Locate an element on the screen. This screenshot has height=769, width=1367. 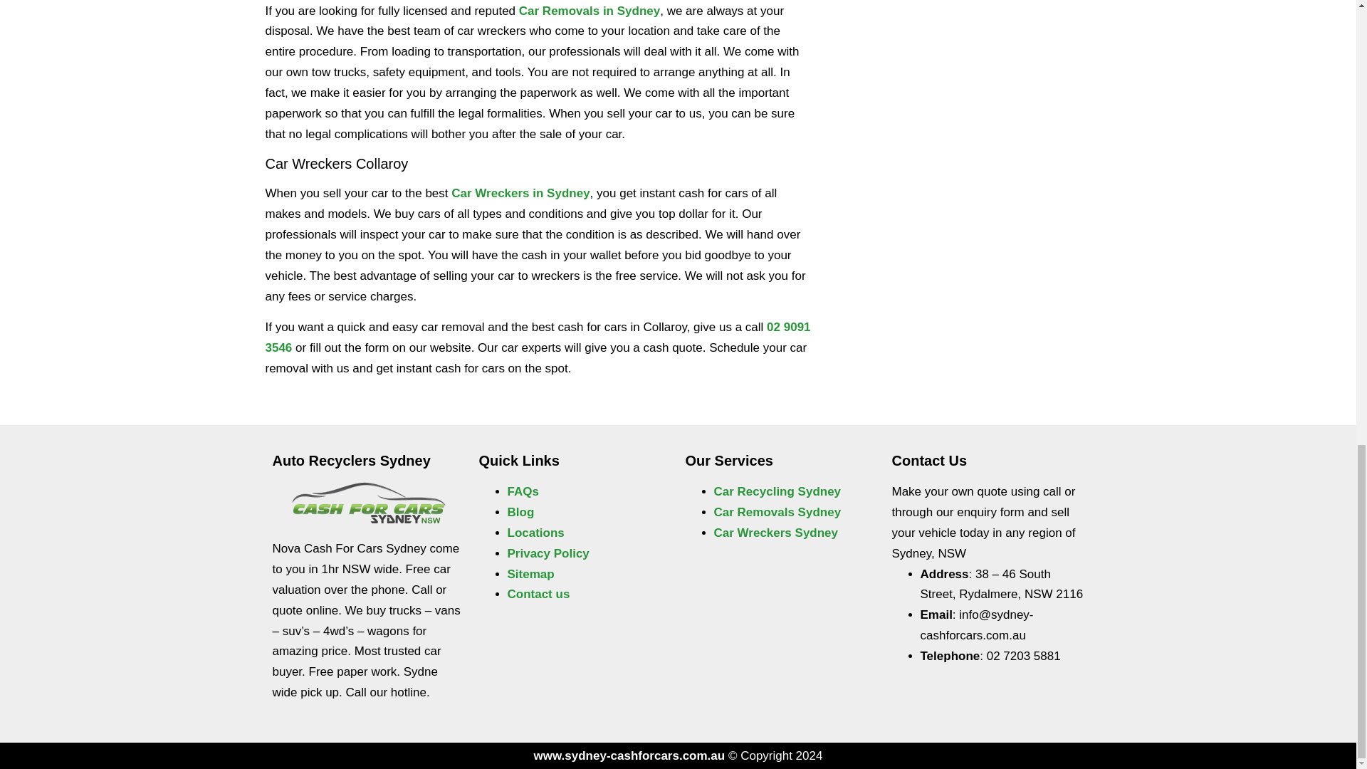
Car Wreckers in Sydney is located at coordinates (520, 193).